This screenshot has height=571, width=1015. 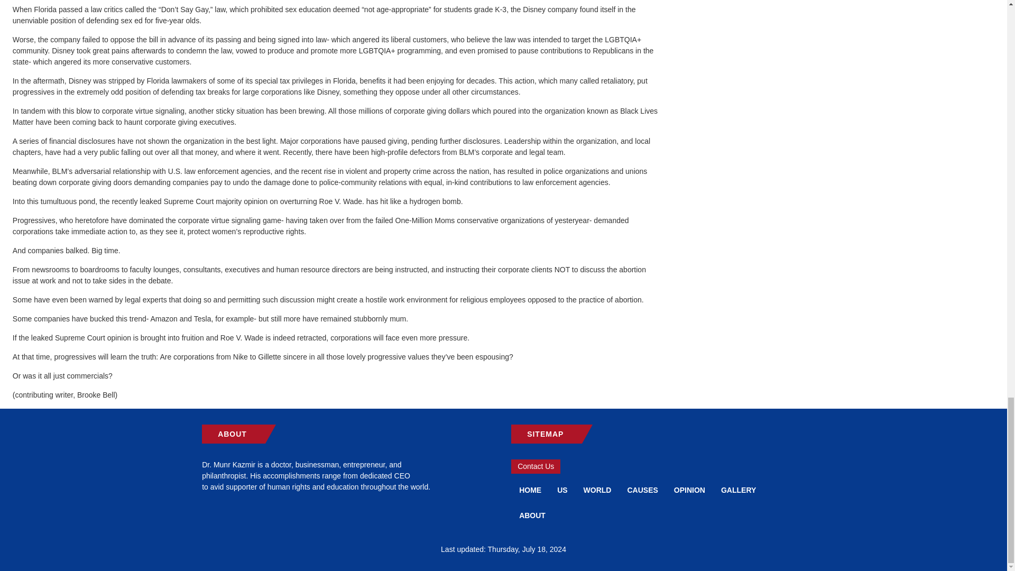 What do you see at coordinates (597, 490) in the screenshot?
I see `World` at bounding box center [597, 490].